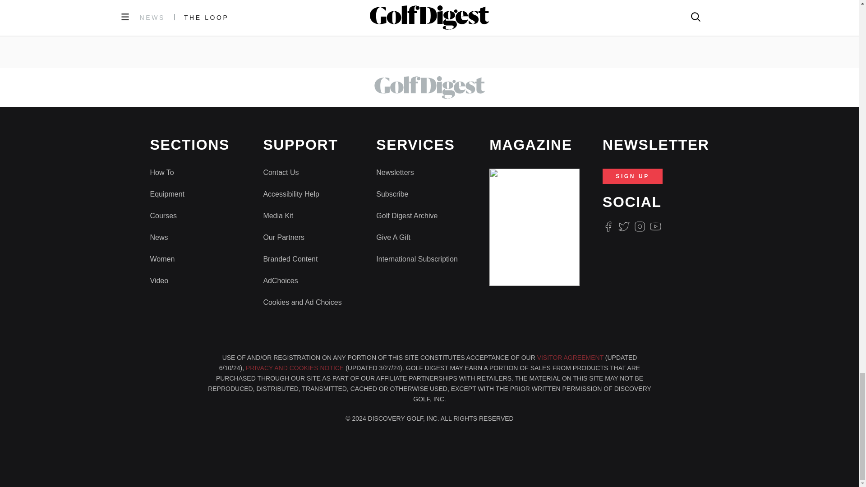  I want to click on Twitter Logo, so click(623, 226).